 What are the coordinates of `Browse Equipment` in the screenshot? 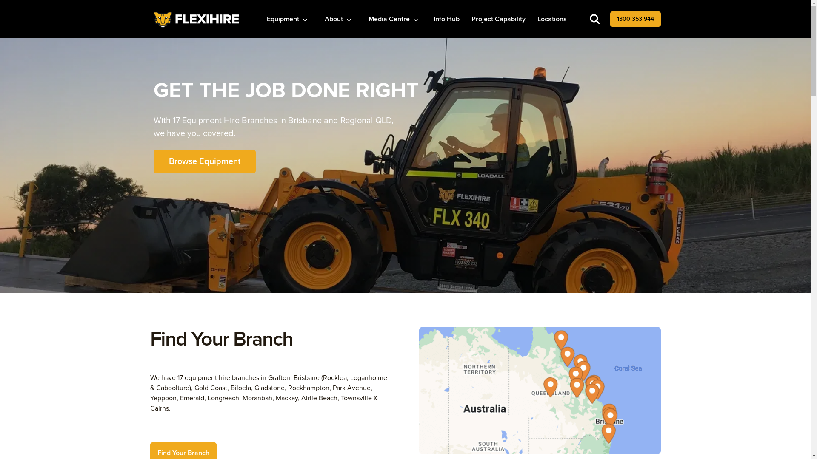 It's located at (204, 161).